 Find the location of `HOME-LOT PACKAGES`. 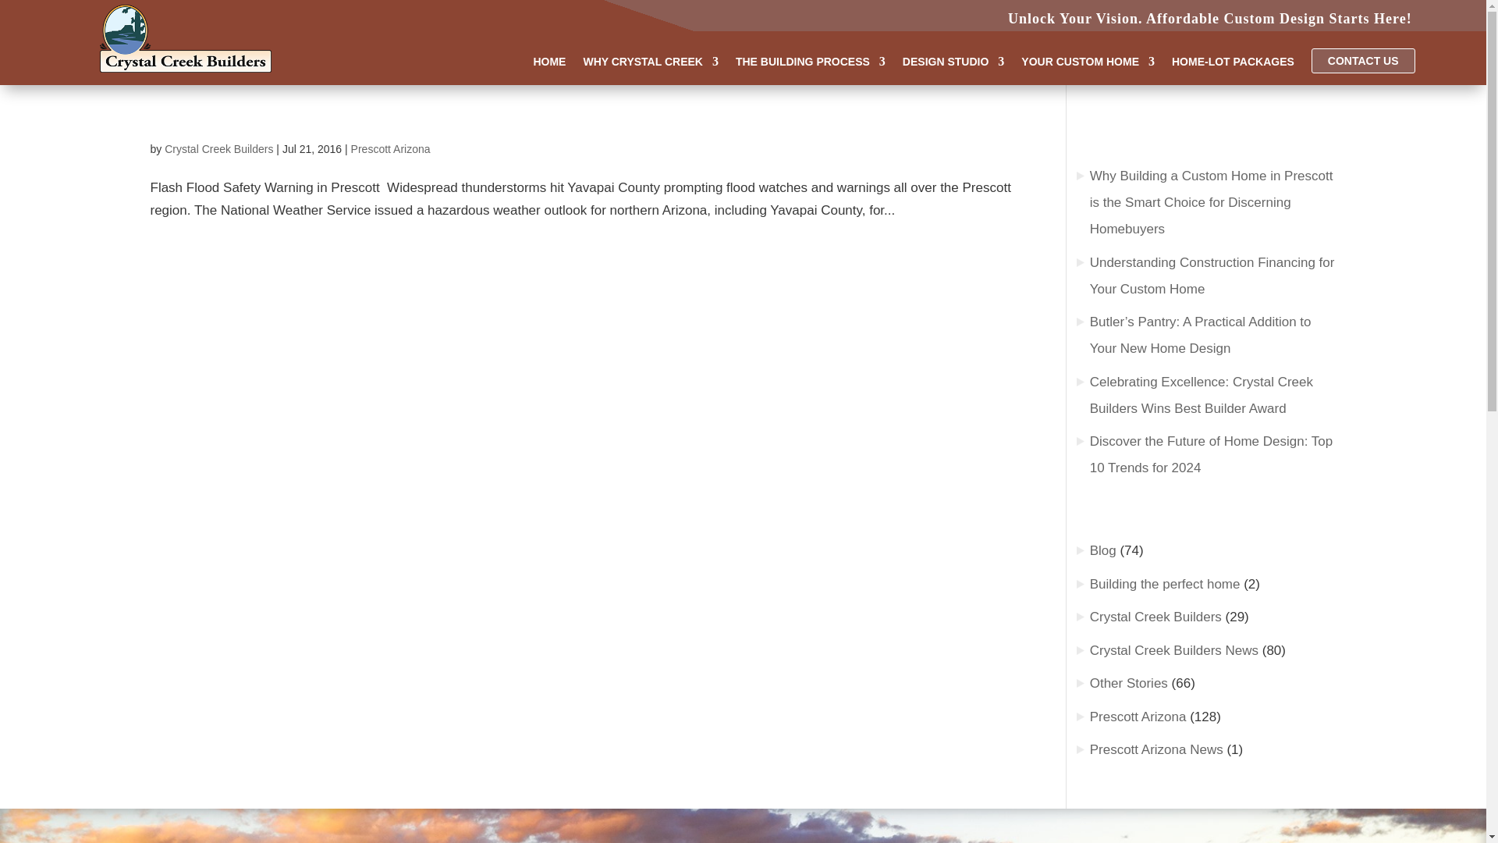

HOME-LOT PACKAGES is located at coordinates (1233, 64).